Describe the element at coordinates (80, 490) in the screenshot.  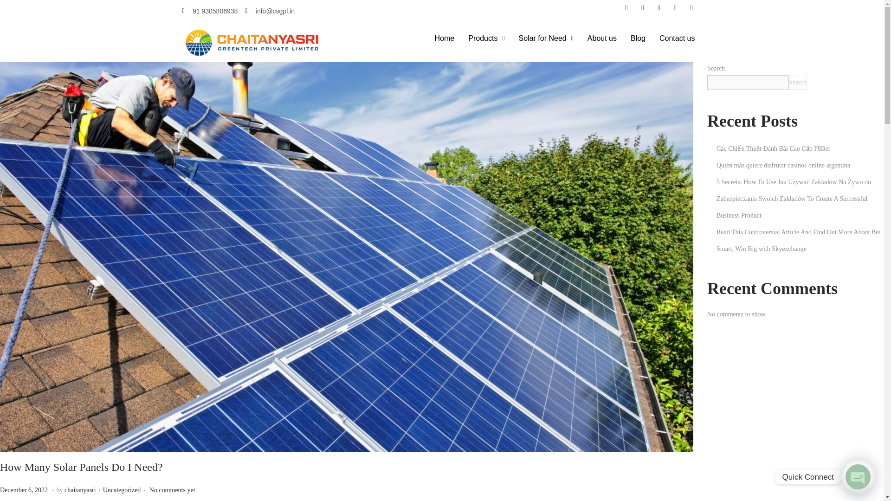
I see `Search` at that location.